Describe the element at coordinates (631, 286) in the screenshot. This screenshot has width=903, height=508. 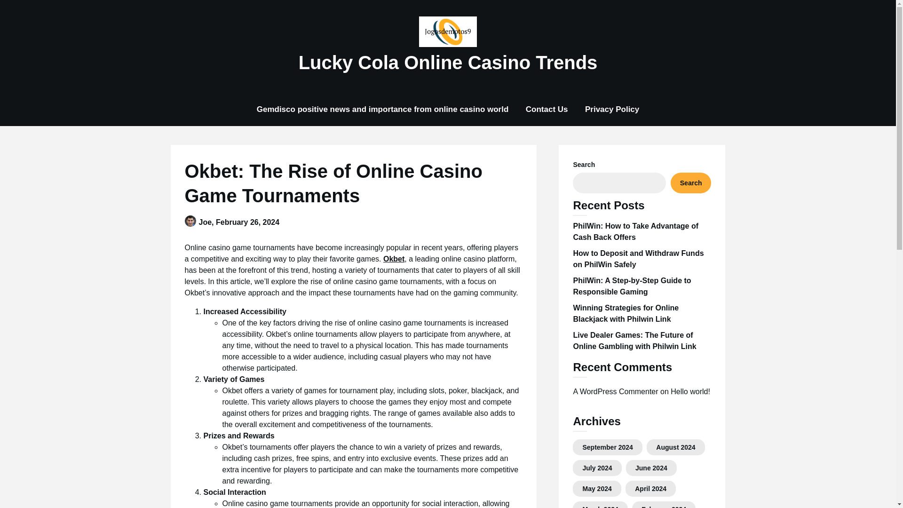
I see `PhilWin: A Step-by-Step Guide to Responsible Gaming` at that location.